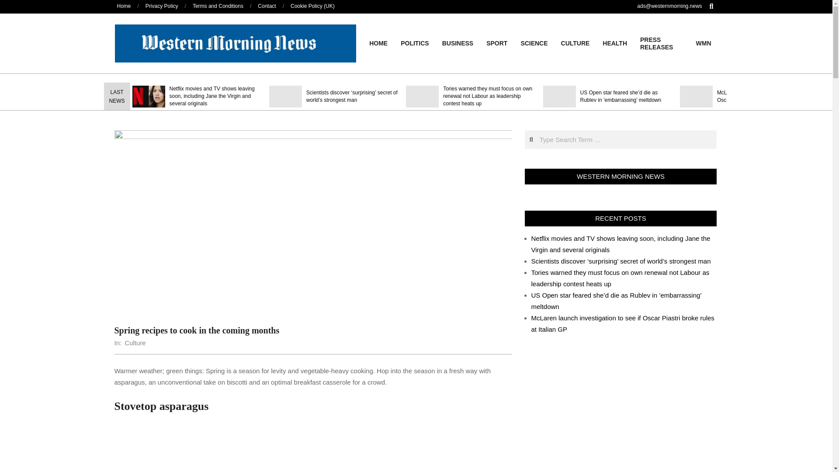 The height and width of the screenshot is (472, 839). I want to click on Home, so click(124, 6).